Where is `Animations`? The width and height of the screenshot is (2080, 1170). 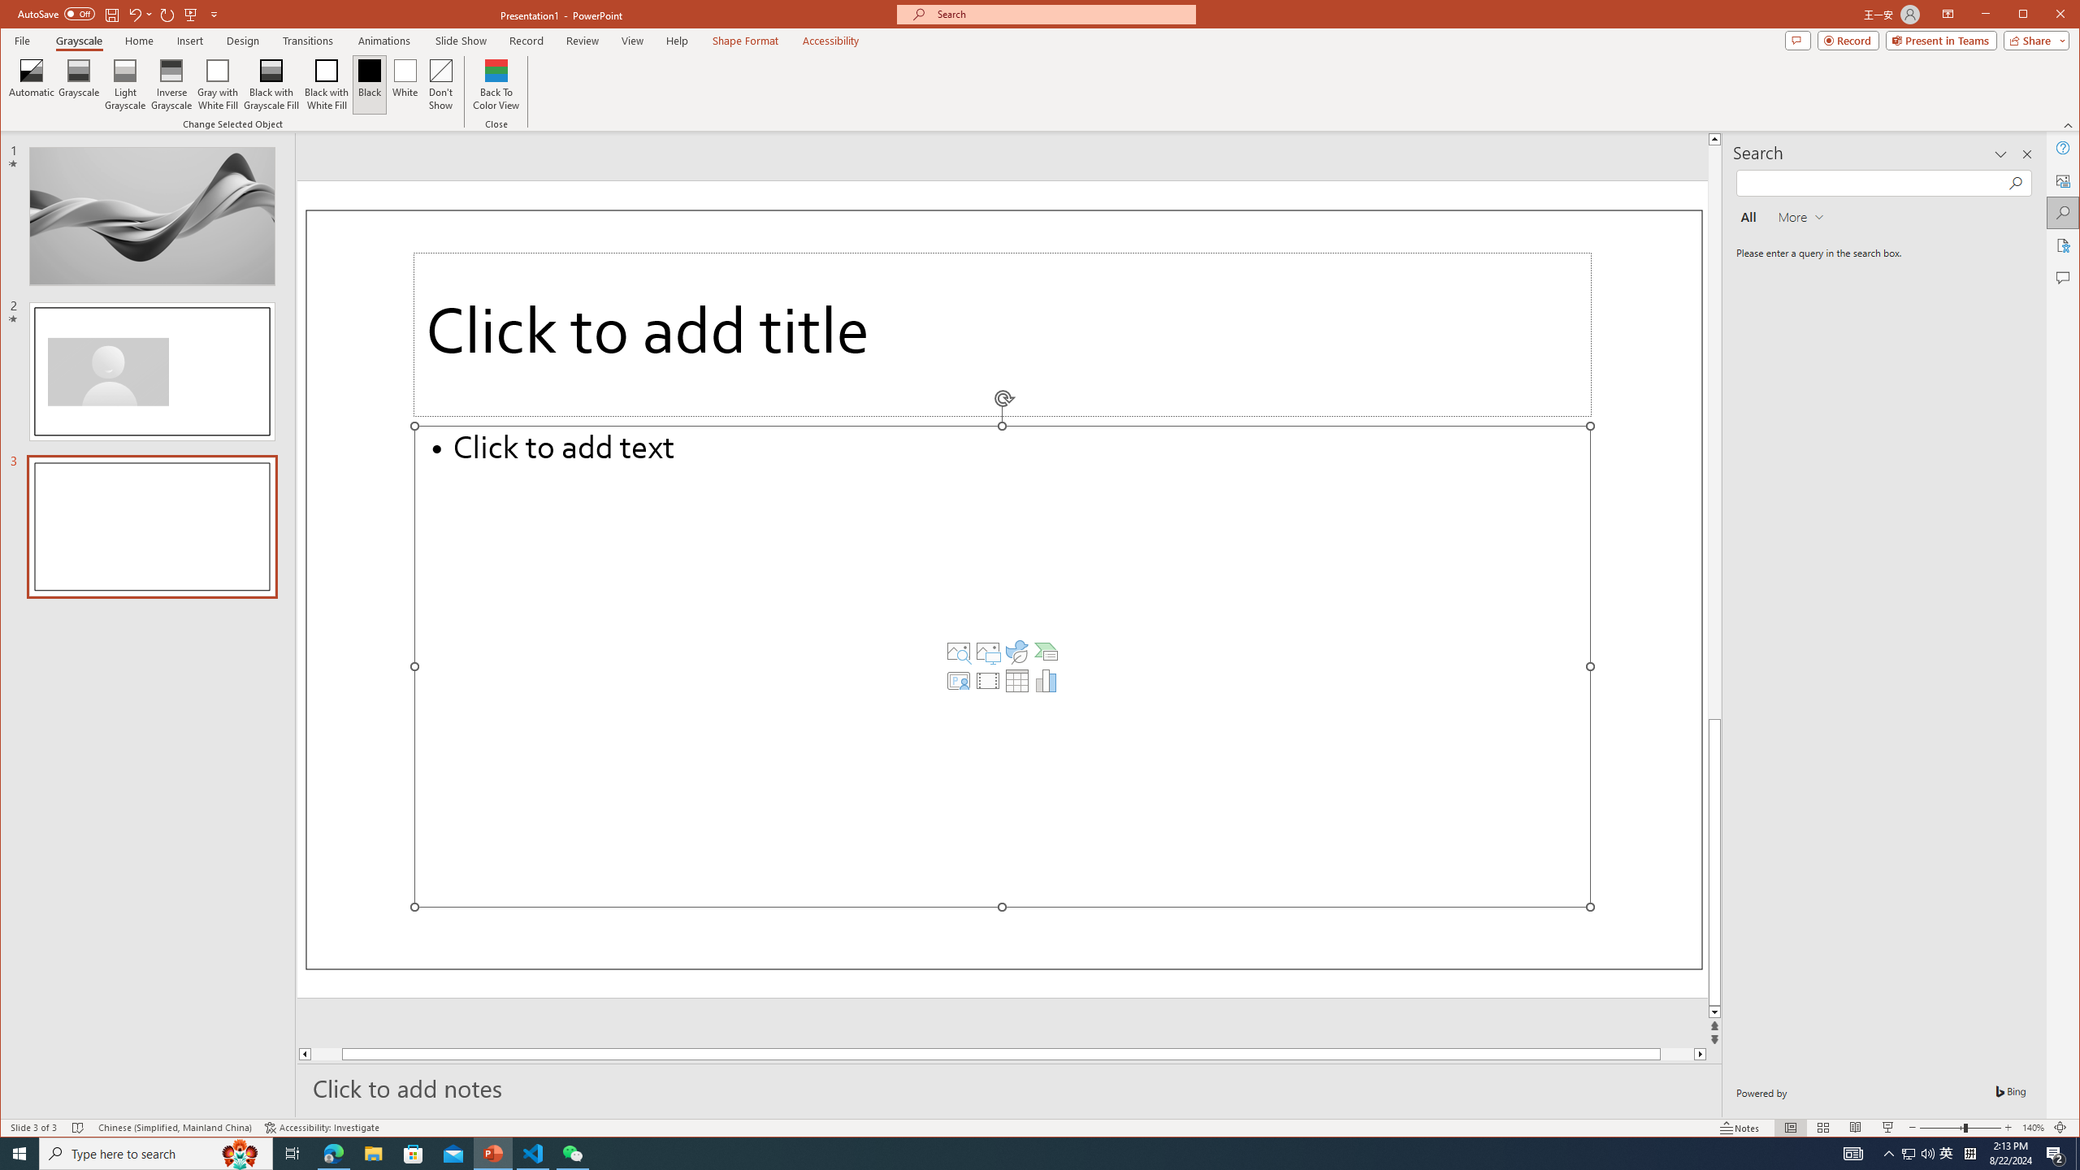 Animations is located at coordinates (384, 41).